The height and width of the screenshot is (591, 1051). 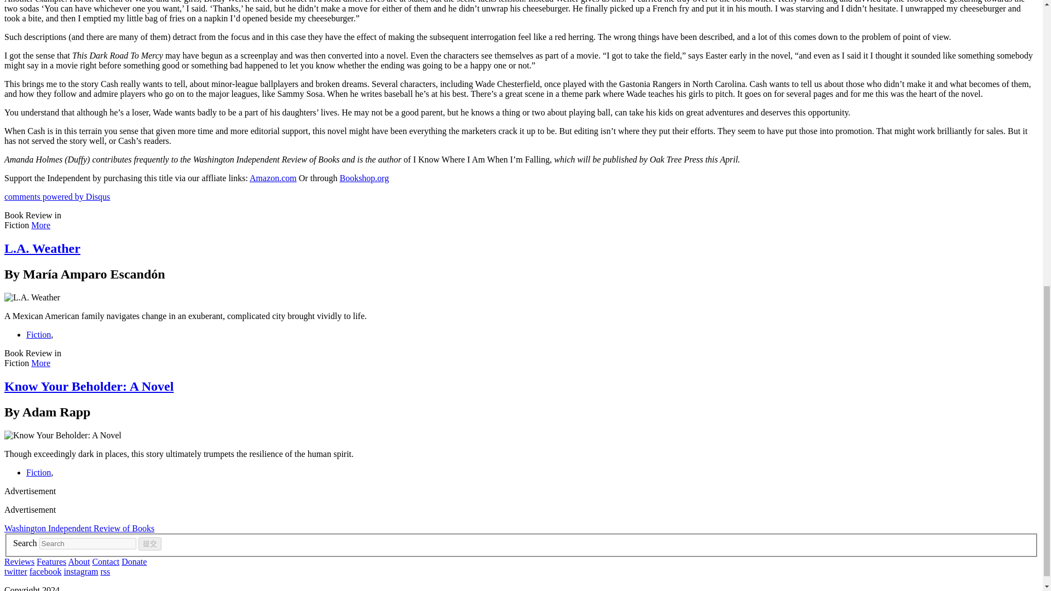 What do you see at coordinates (42, 248) in the screenshot?
I see `L.A. Weather` at bounding box center [42, 248].